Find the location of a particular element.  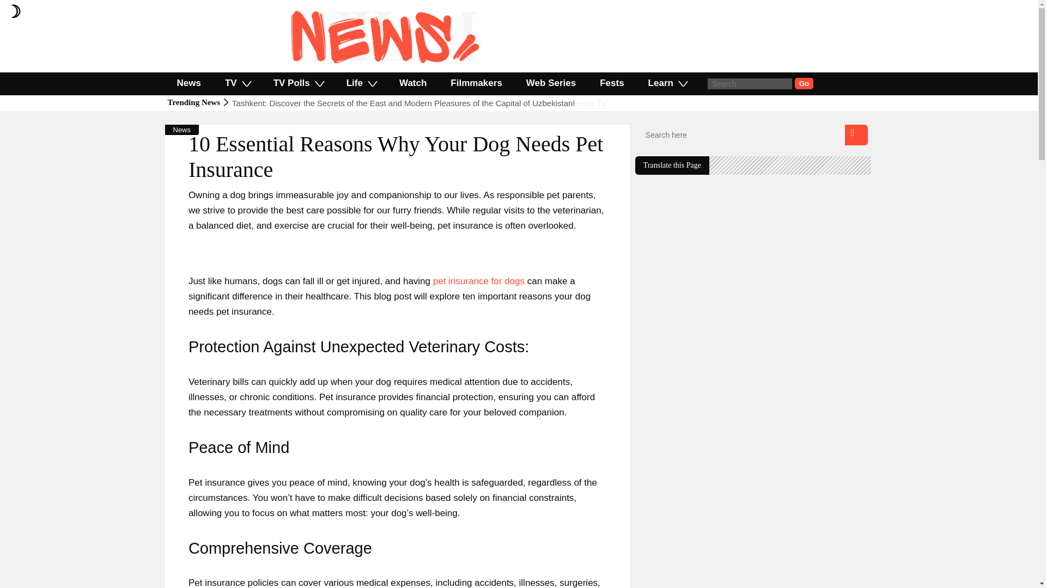

Web Series is located at coordinates (551, 83).